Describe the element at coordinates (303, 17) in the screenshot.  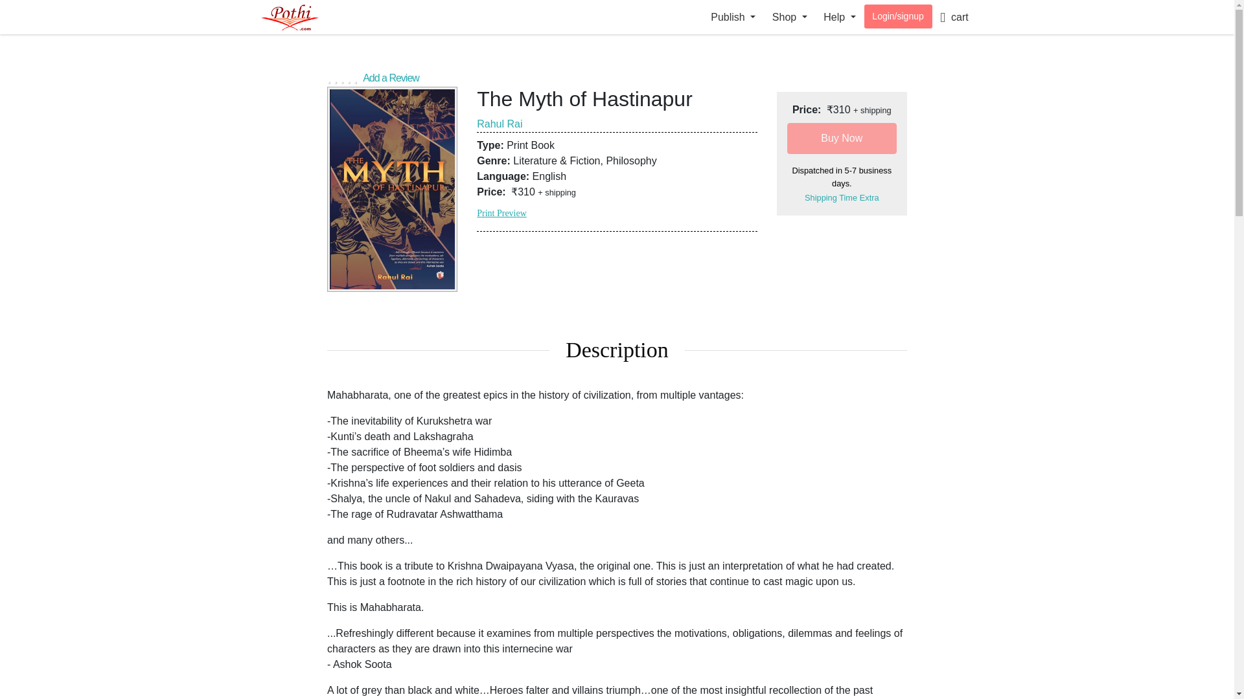
I see `pothi.com` at that location.